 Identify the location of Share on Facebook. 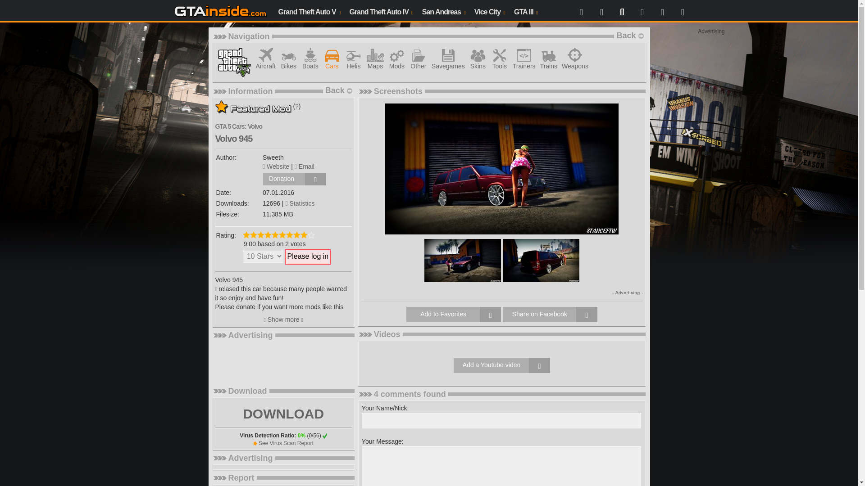
(550, 314).